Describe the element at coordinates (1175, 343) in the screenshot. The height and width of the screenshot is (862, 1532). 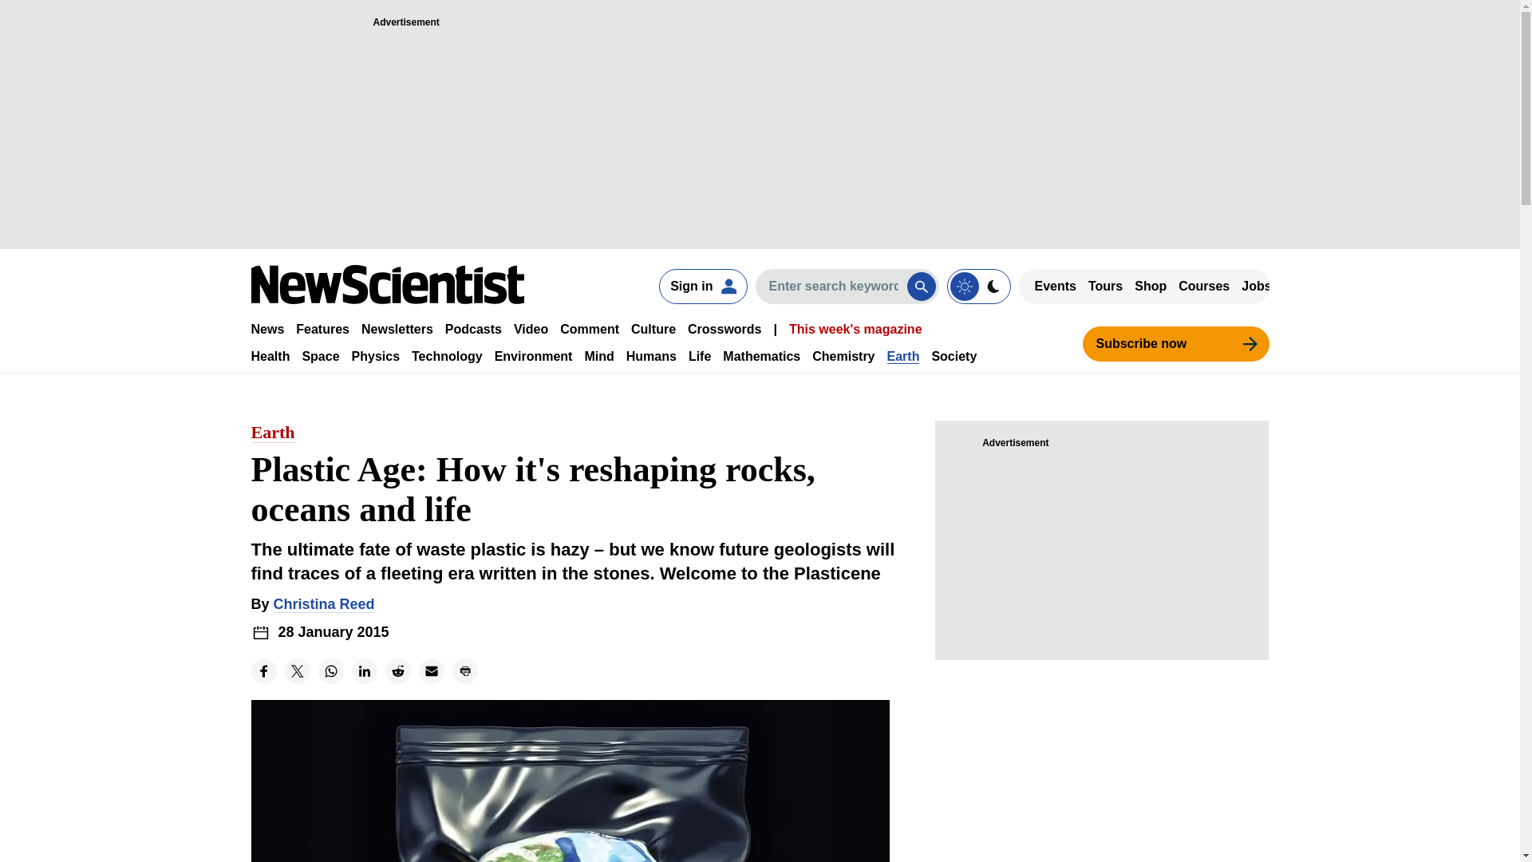
I see `Subscribe now` at that location.